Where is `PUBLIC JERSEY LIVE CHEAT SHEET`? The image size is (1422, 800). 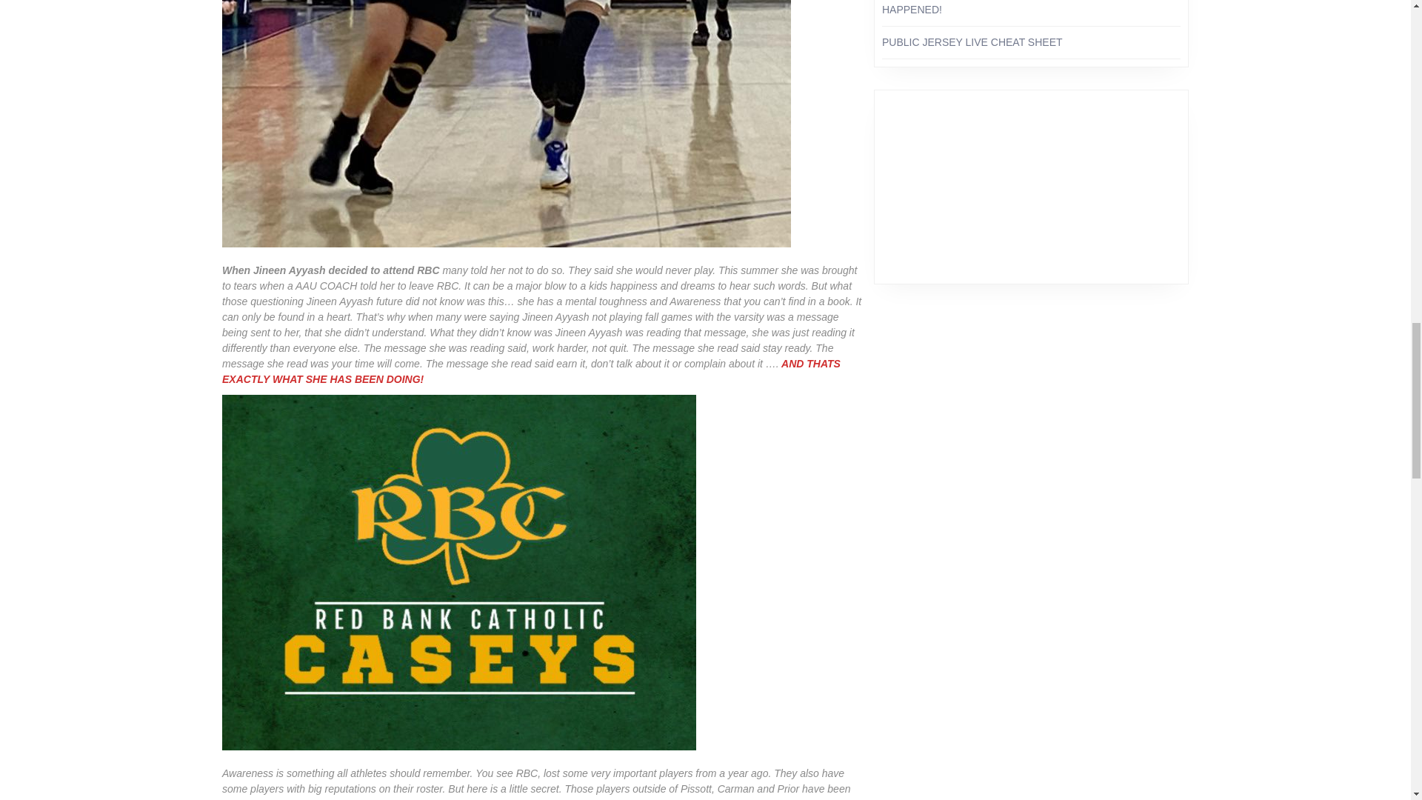 PUBLIC JERSEY LIVE CHEAT SHEET is located at coordinates (972, 41).